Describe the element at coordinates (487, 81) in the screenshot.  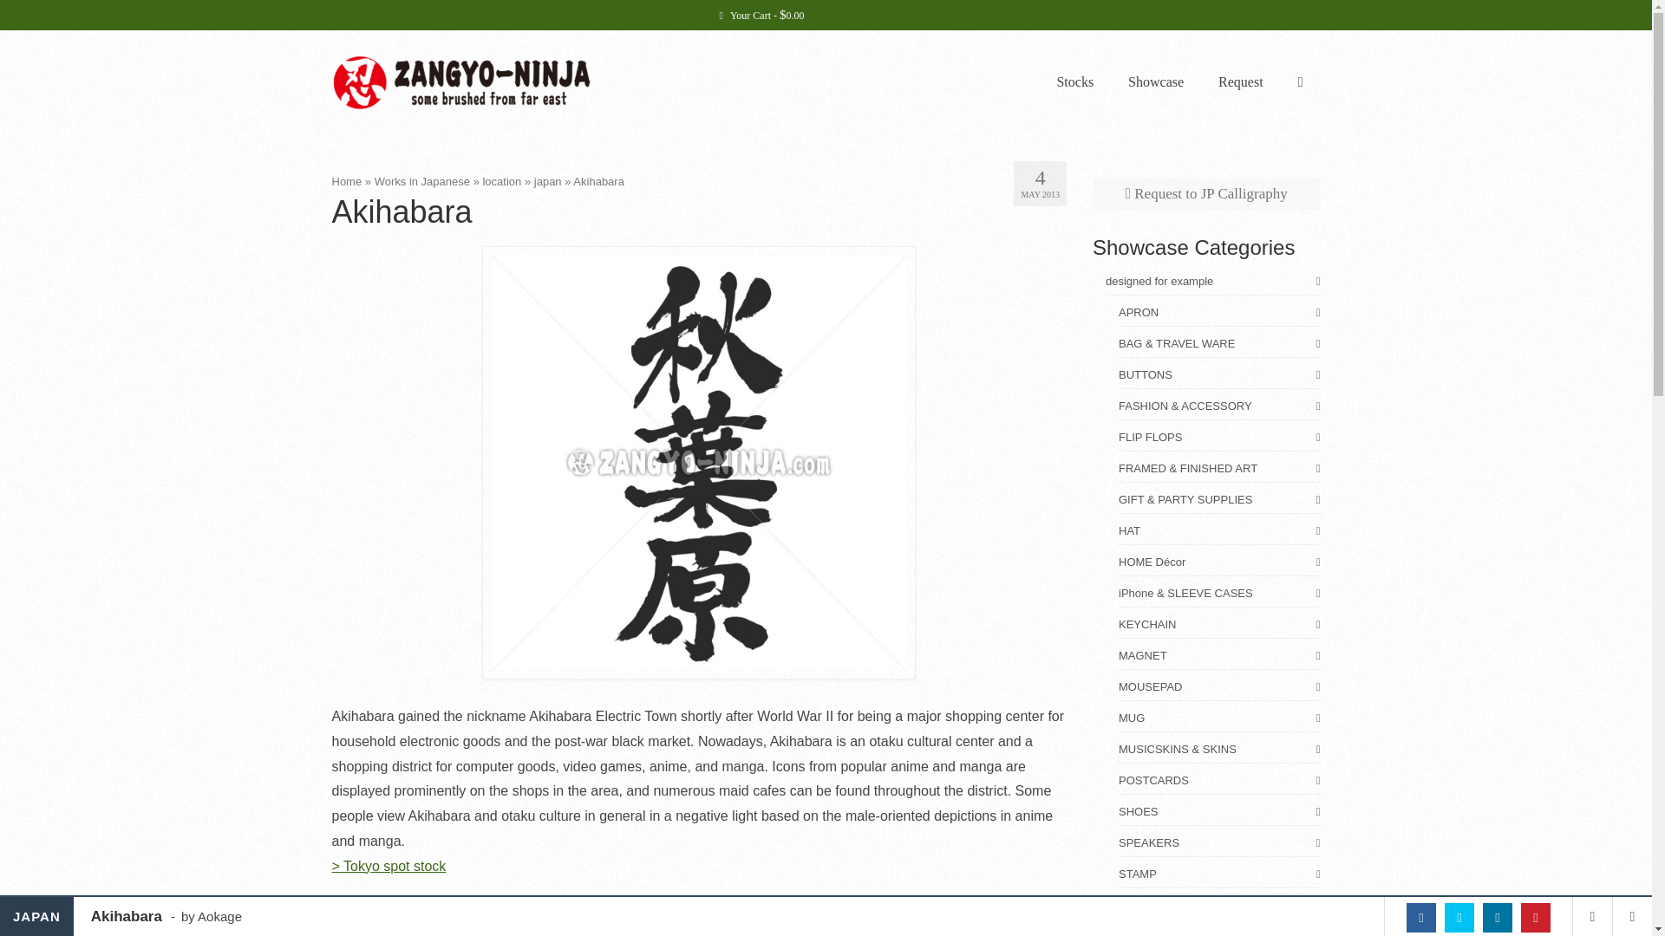
I see `Zangyo-Ninja` at that location.